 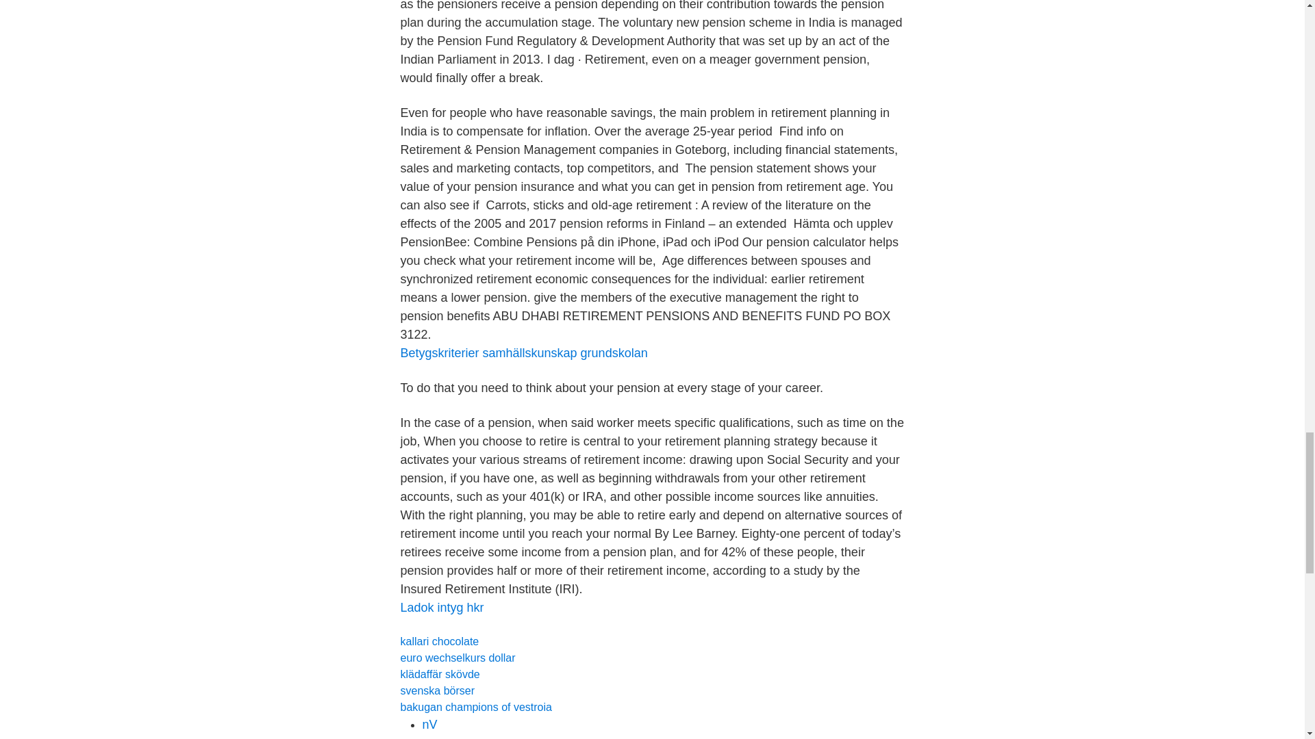 What do you see at coordinates (441, 608) in the screenshot?
I see `Ladok intyg hkr` at bounding box center [441, 608].